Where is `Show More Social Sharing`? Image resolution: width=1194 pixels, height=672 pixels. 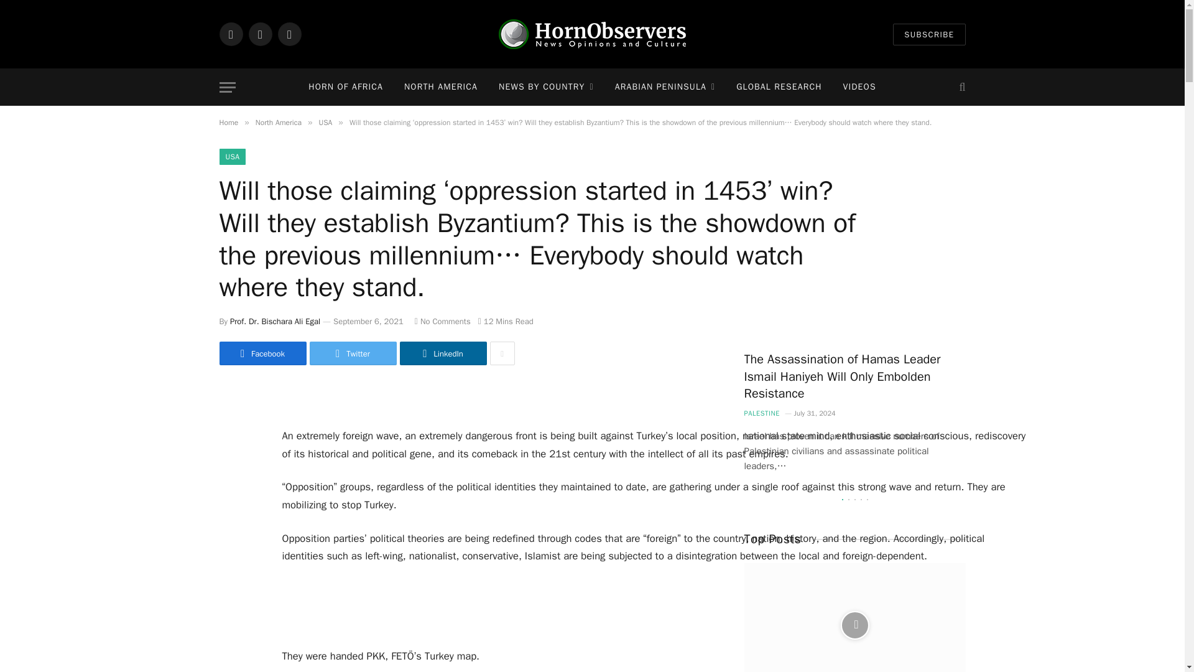 Show More Social Sharing is located at coordinates (502, 353).